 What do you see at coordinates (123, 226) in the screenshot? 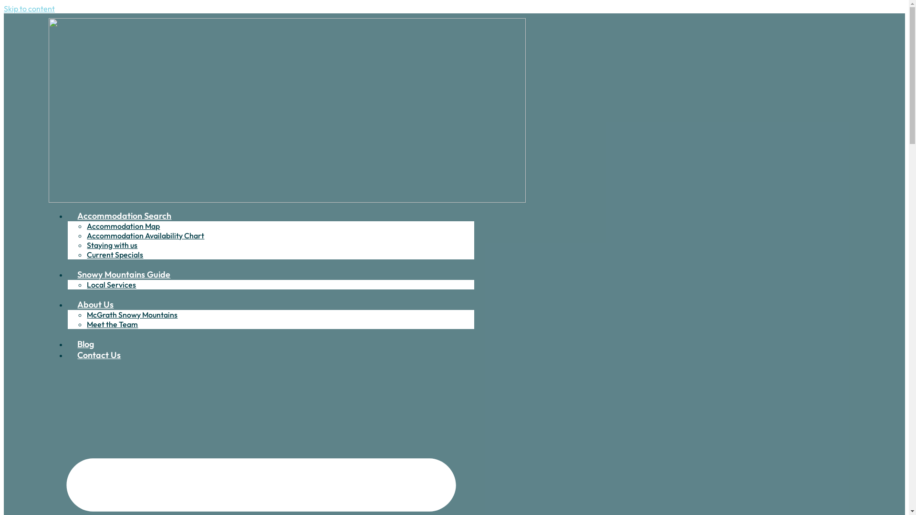
I see `Accommodation Map` at bounding box center [123, 226].